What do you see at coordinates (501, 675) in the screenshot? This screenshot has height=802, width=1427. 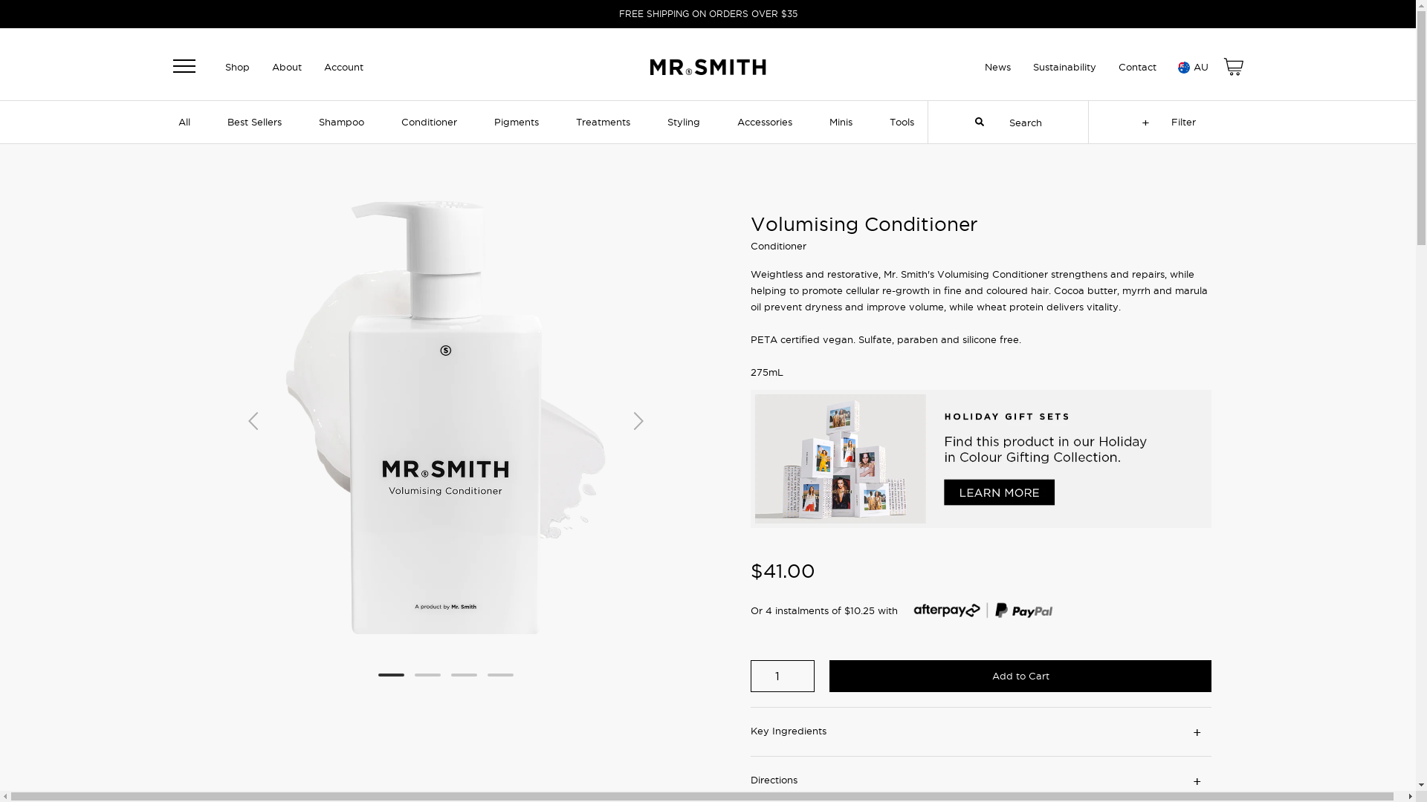 I see `4` at bounding box center [501, 675].